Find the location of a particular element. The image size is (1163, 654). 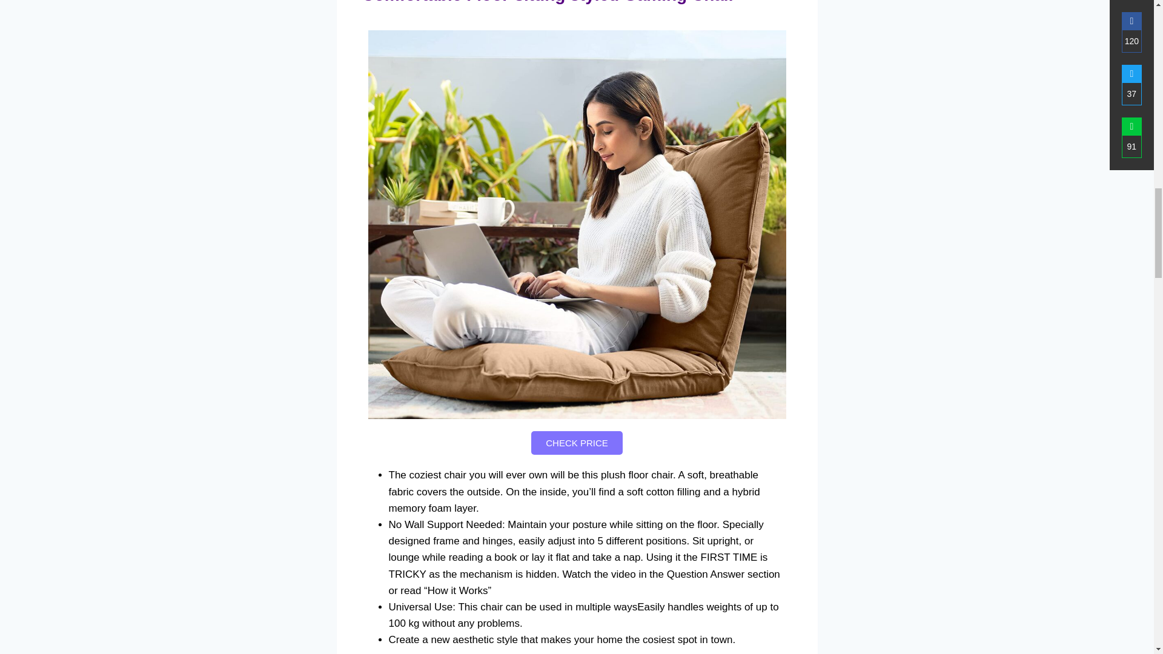

CHECK PRICE is located at coordinates (577, 442).